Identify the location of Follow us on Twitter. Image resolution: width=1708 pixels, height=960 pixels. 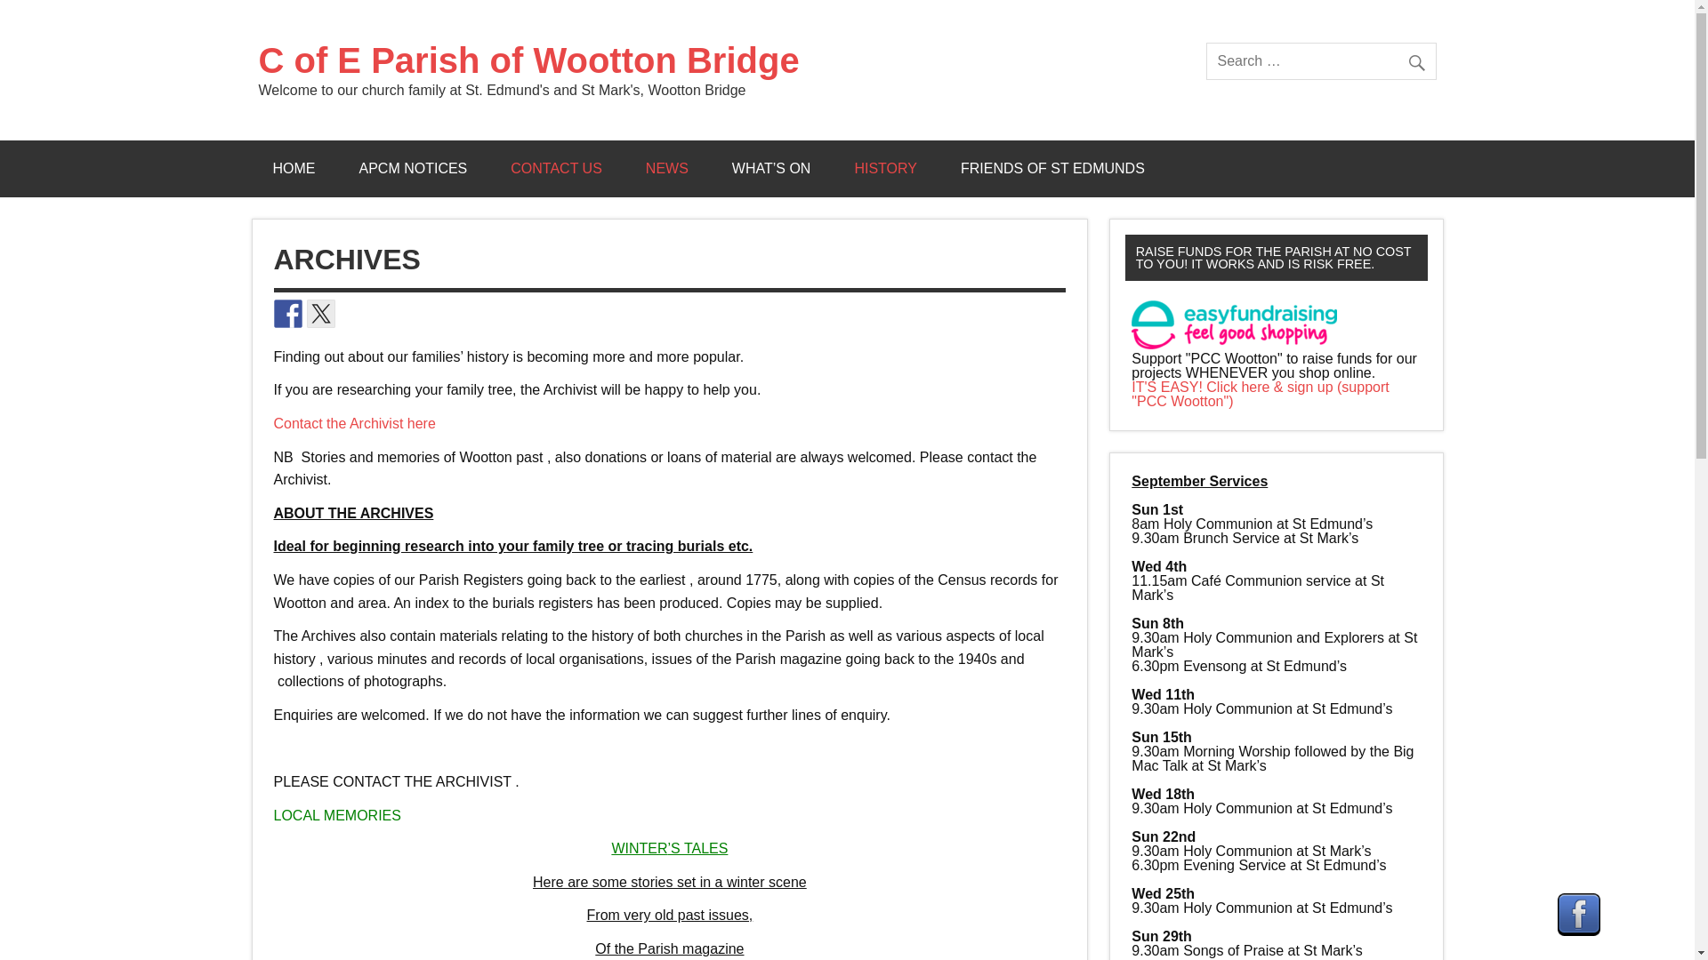
(320, 313).